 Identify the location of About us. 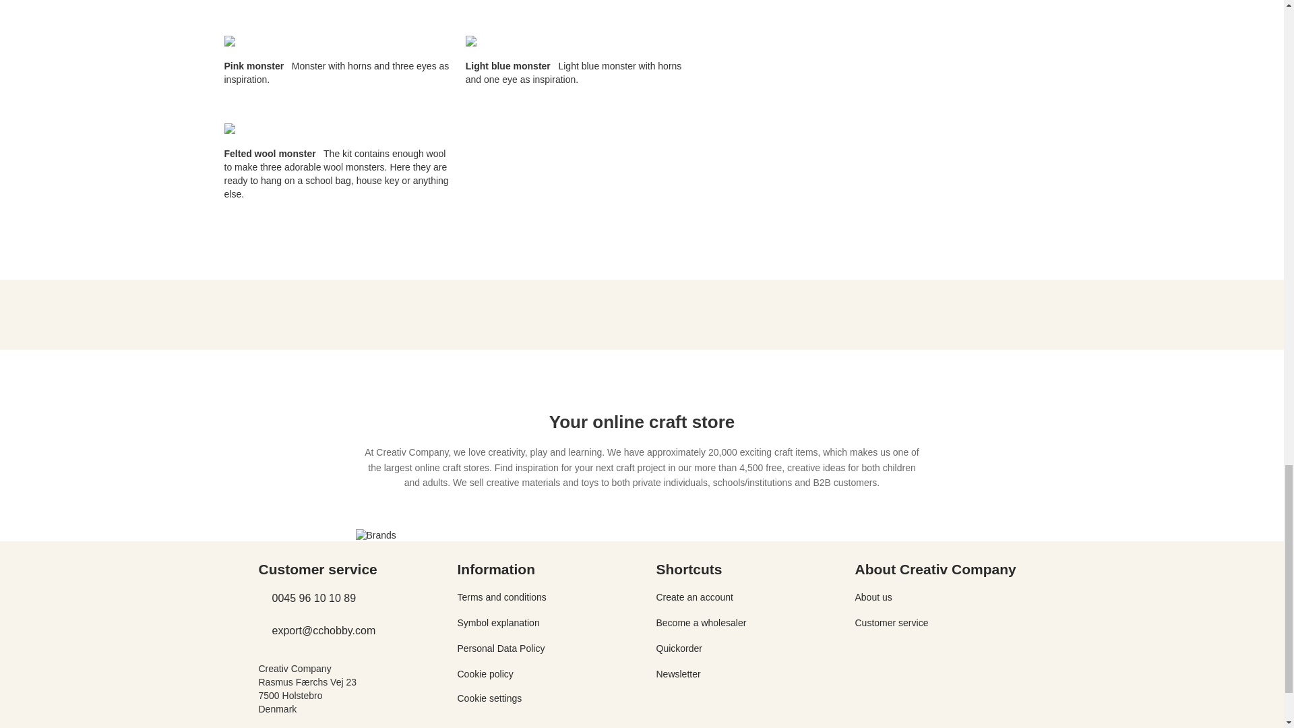
(872, 597).